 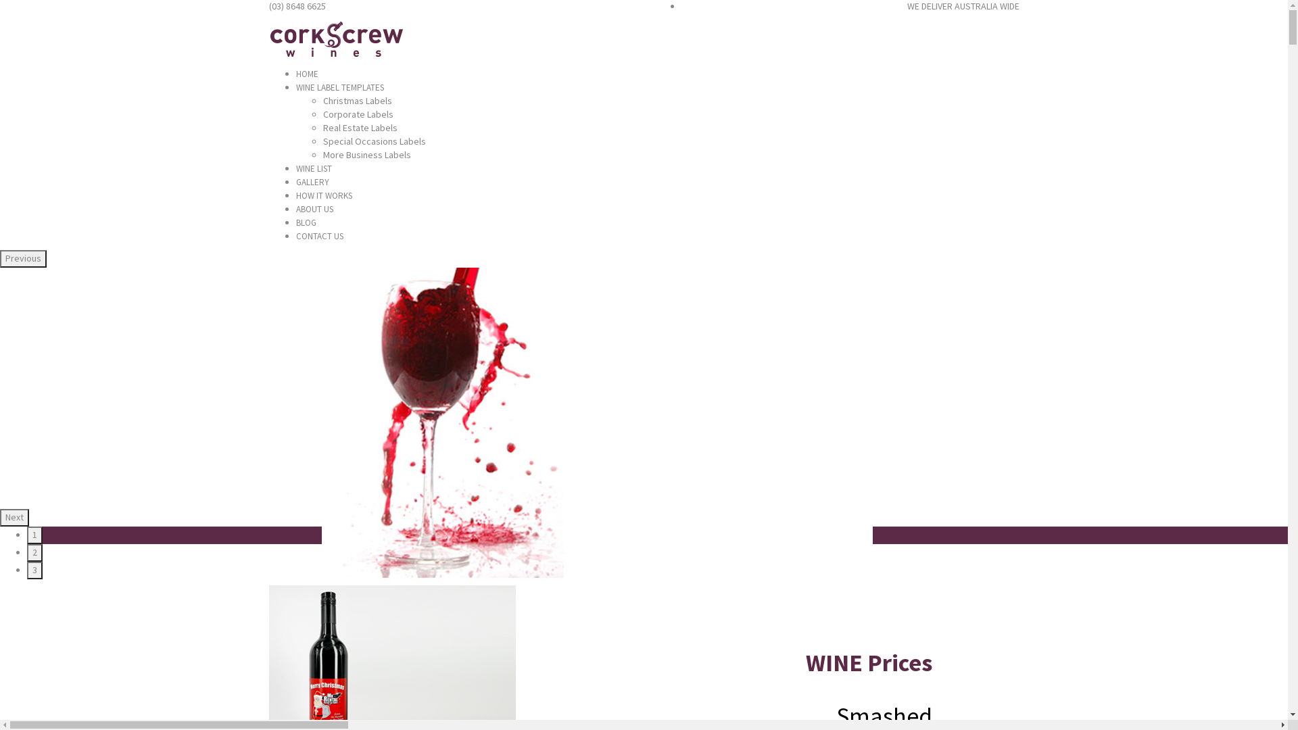 I want to click on More Business Labels, so click(x=367, y=155).